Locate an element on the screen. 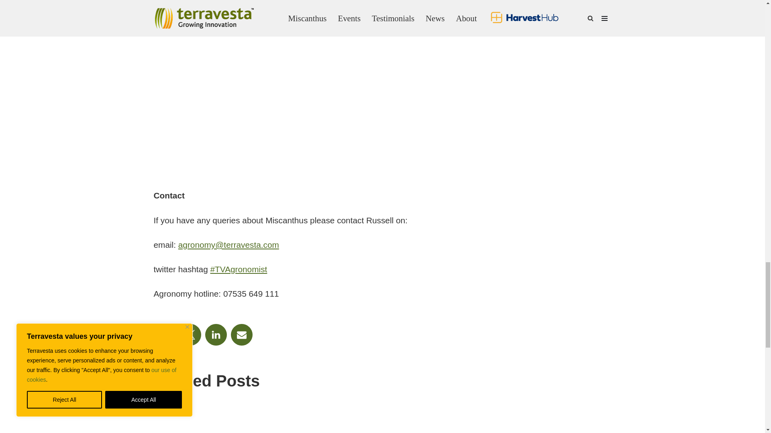  LinkedIn is located at coordinates (216, 334).